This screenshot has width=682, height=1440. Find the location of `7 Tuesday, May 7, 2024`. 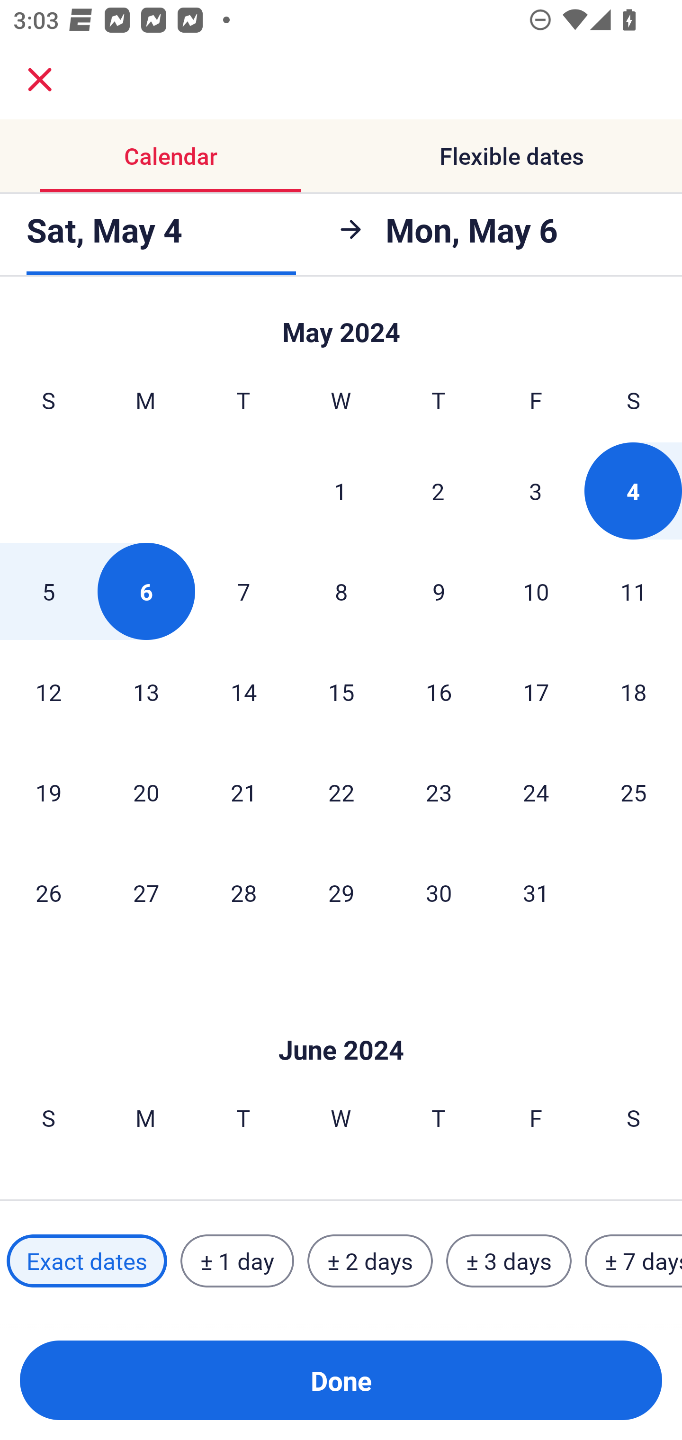

7 Tuesday, May 7, 2024 is located at coordinates (243, 591).